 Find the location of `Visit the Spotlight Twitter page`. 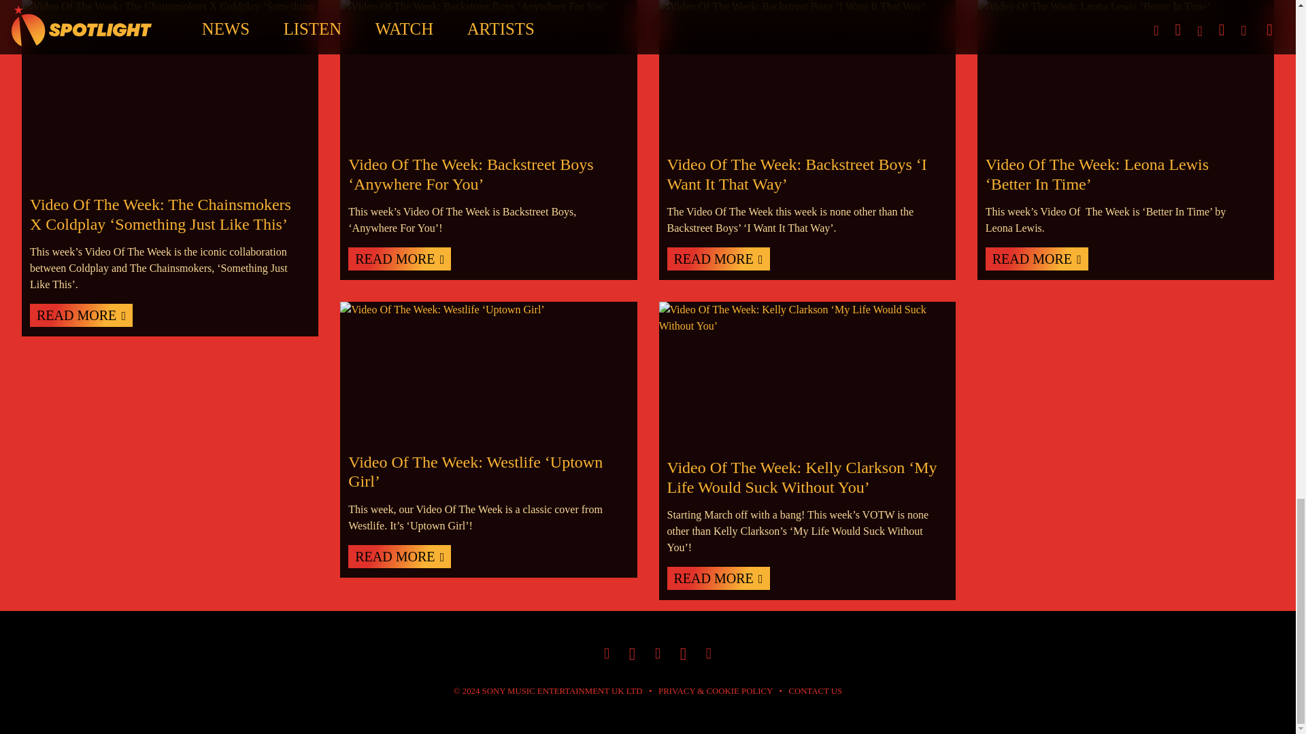

Visit the Spotlight Twitter page is located at coordinates (683, 654).